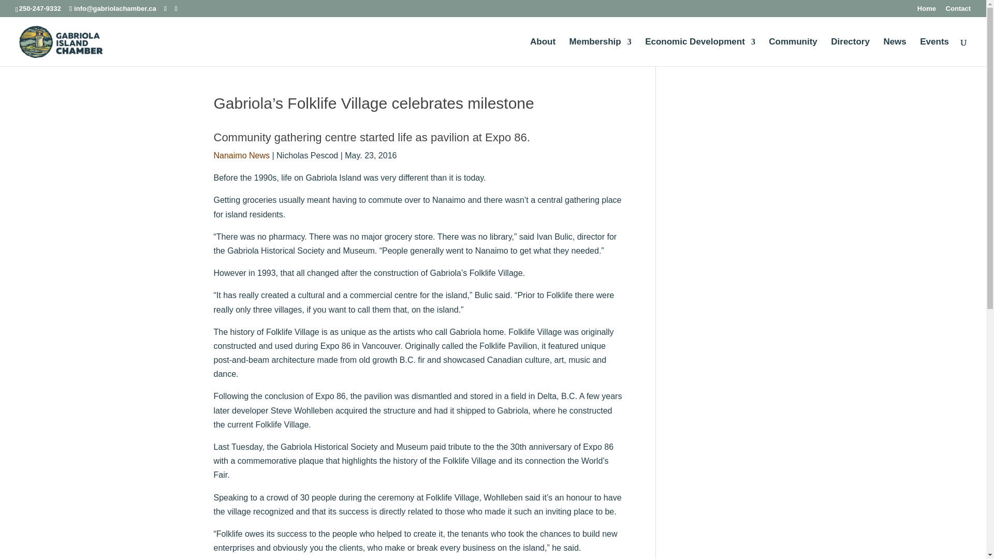 This screenshot has height=559, width=994. What do you see at coordinates (543, 52) in the screenshot?
I see `About` at bounding box center [543, 52].